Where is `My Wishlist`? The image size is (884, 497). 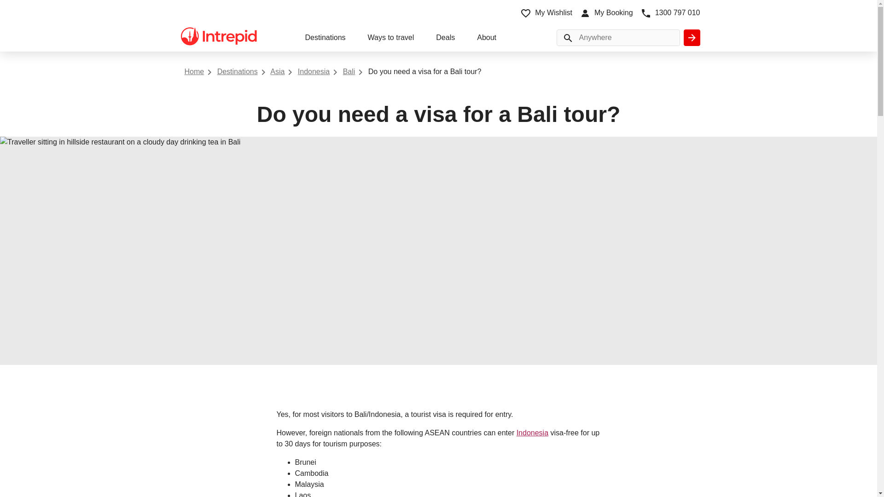
My Wishlist is located at coordinates (546, 13).